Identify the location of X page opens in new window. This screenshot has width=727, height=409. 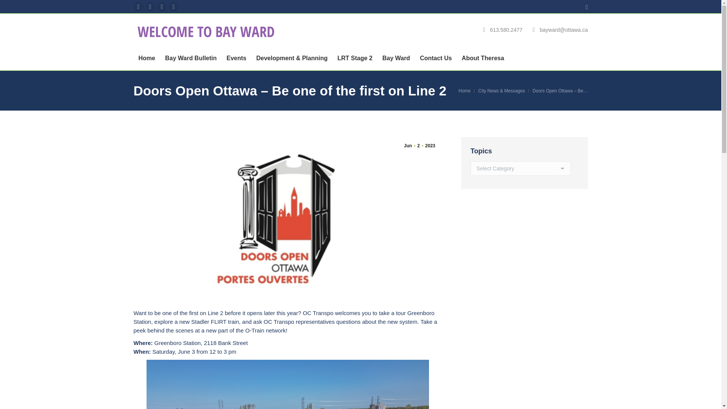
(150, 7).